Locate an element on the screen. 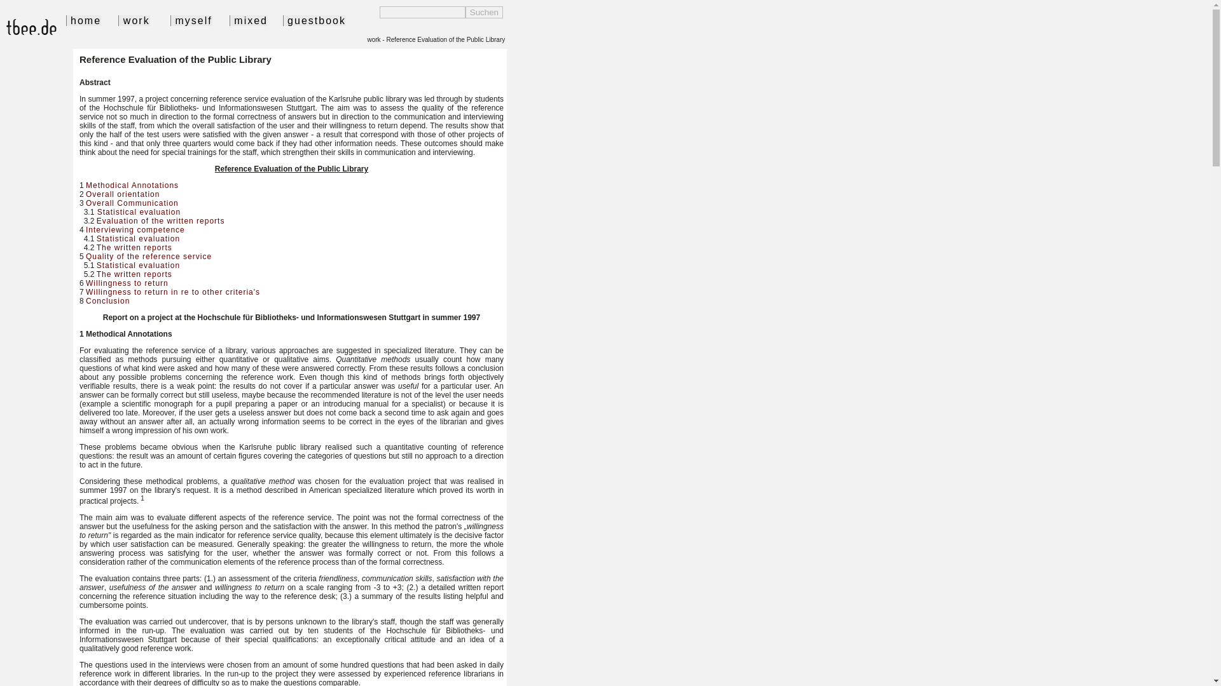 This screenshot has width=1221, height=686. Overall orientation is located at coordinates (122, 194).